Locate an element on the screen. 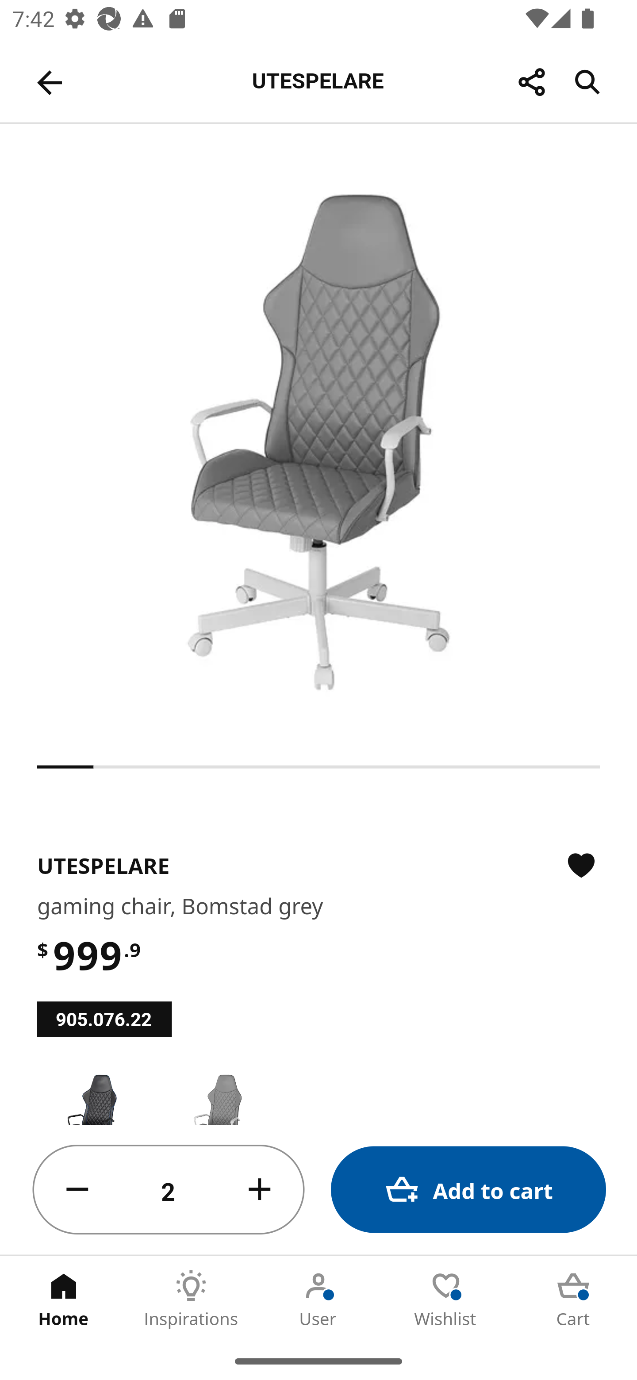  Wishlist
Tab 4 of 5 is located at coordinates (446, 1299).